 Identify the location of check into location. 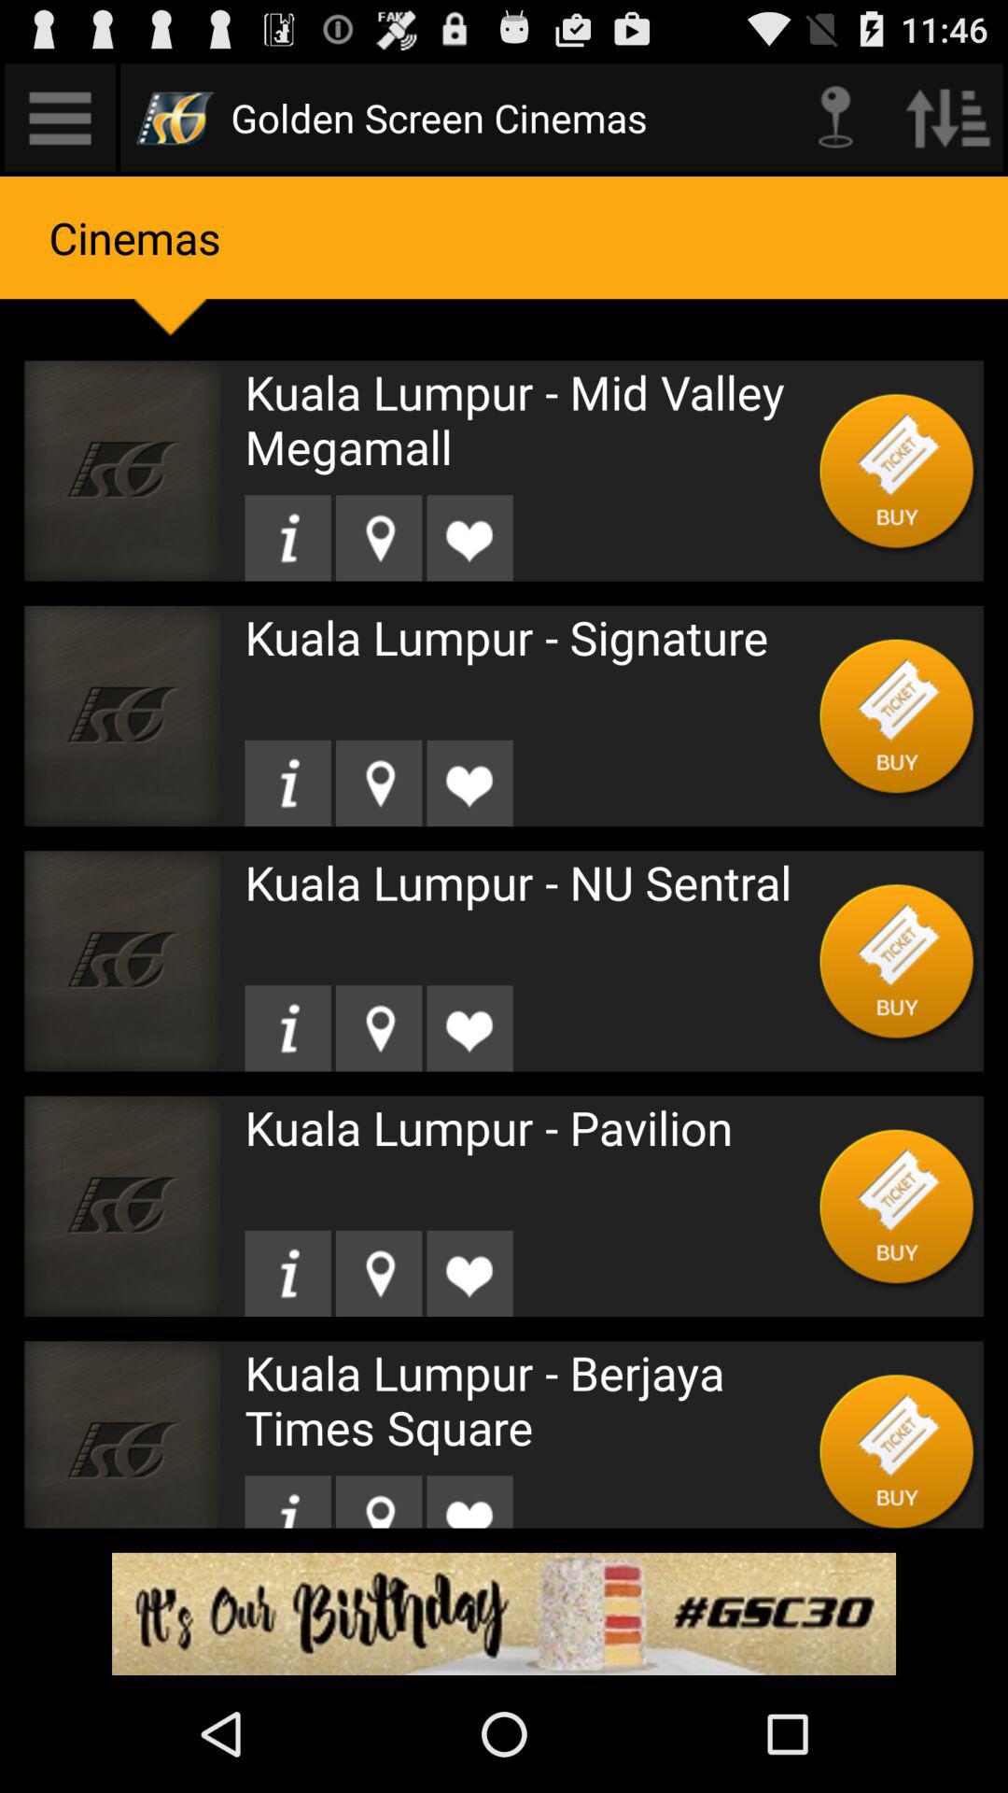
(379, 1502).